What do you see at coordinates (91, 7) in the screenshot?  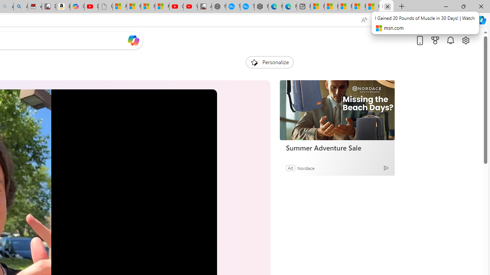 I see `Day 1: Arriving in Yemen (surreal to be here) - YouTube` at bounding box center [91, 7].